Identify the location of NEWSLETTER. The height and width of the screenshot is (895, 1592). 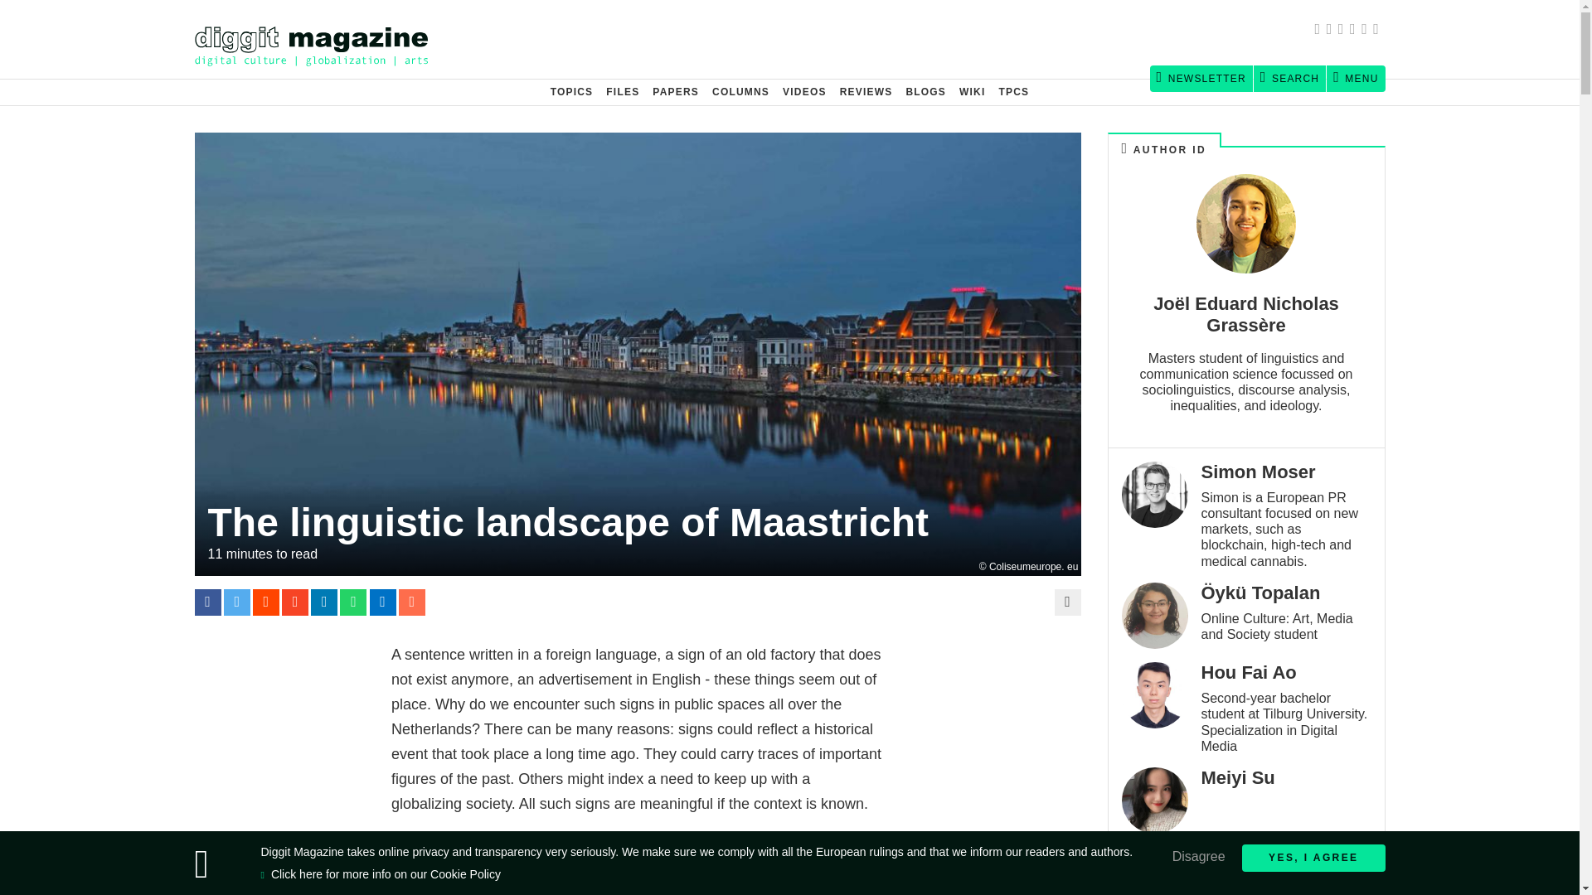
(1201, 78).